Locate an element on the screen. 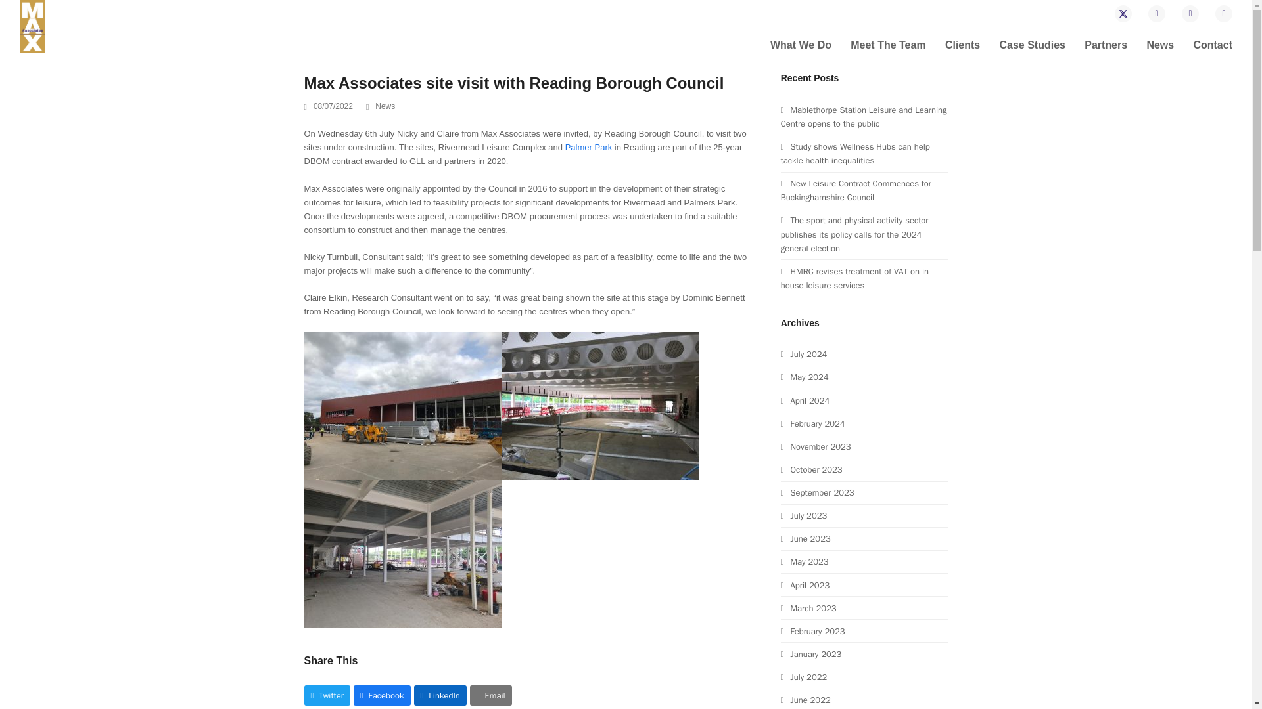 The image size is (1262, 709). June 2023 is located at coordinates (806, 538).